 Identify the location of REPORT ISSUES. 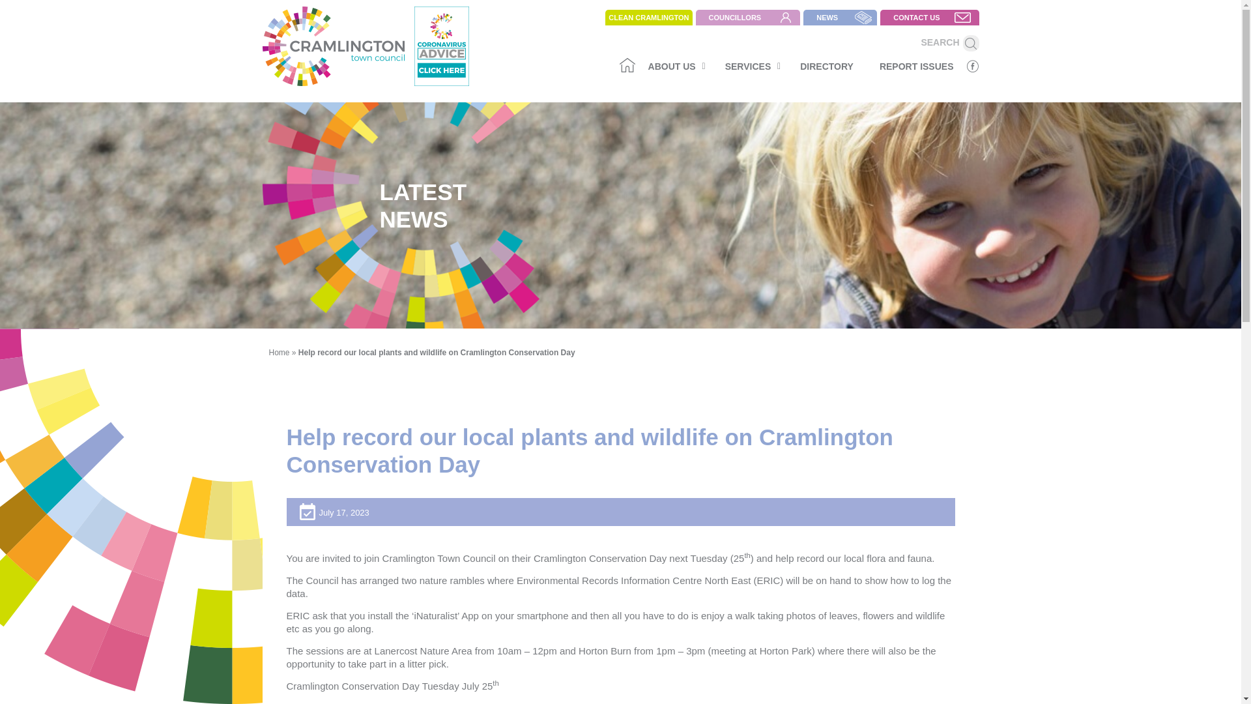
(674, 66).